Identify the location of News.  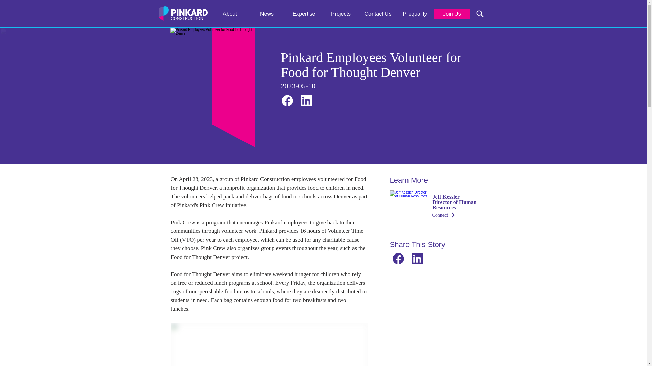
(267, 14).